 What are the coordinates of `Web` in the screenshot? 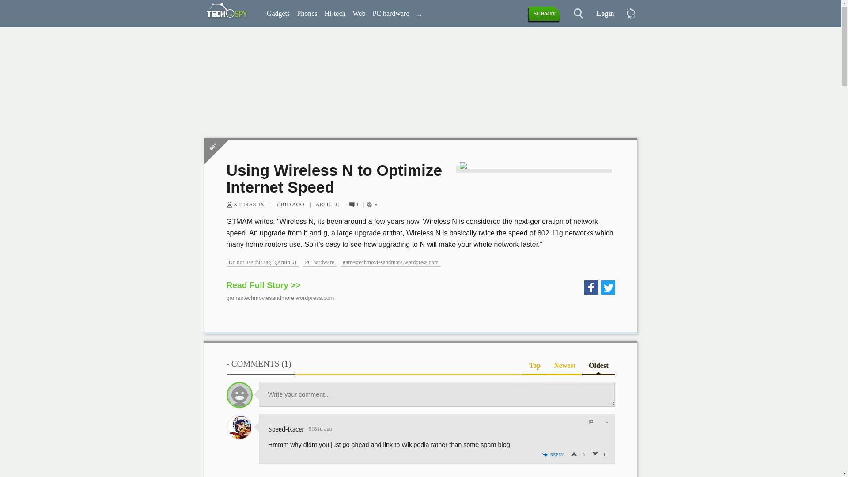 It's located at (359, 14).